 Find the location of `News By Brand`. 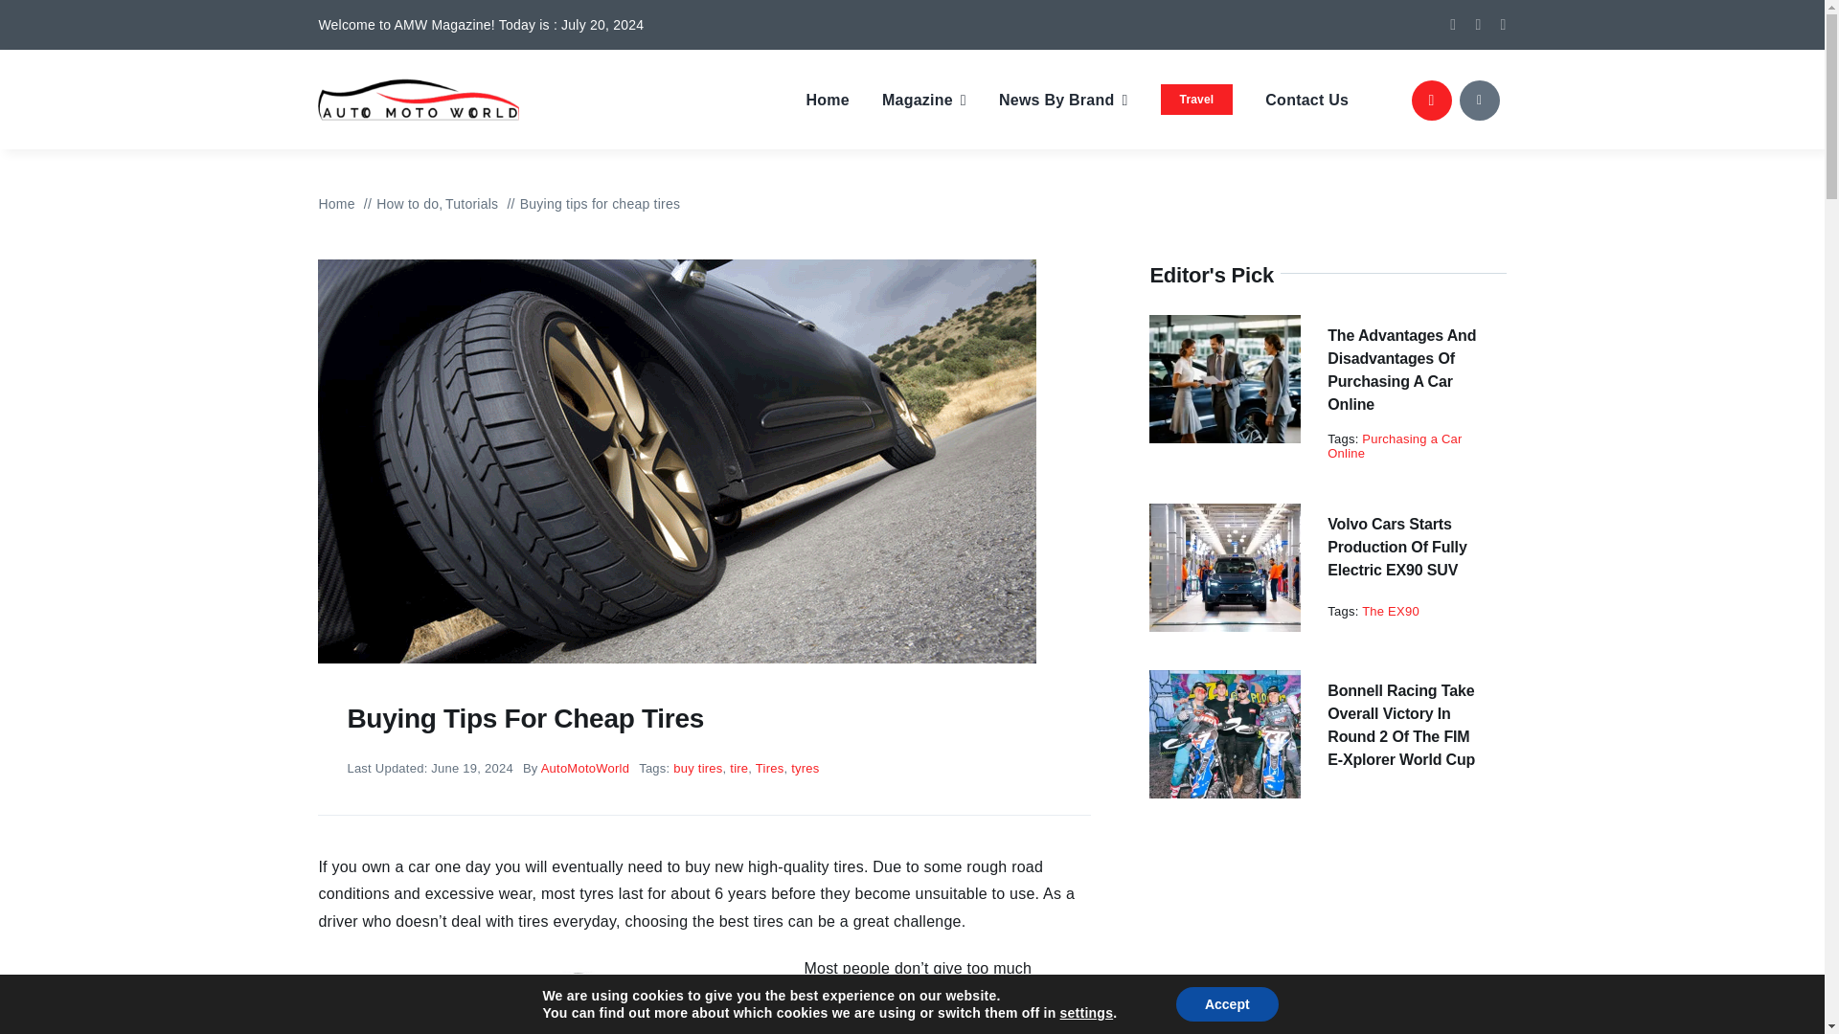

News By Brand is located at coordinates (1063, 100).